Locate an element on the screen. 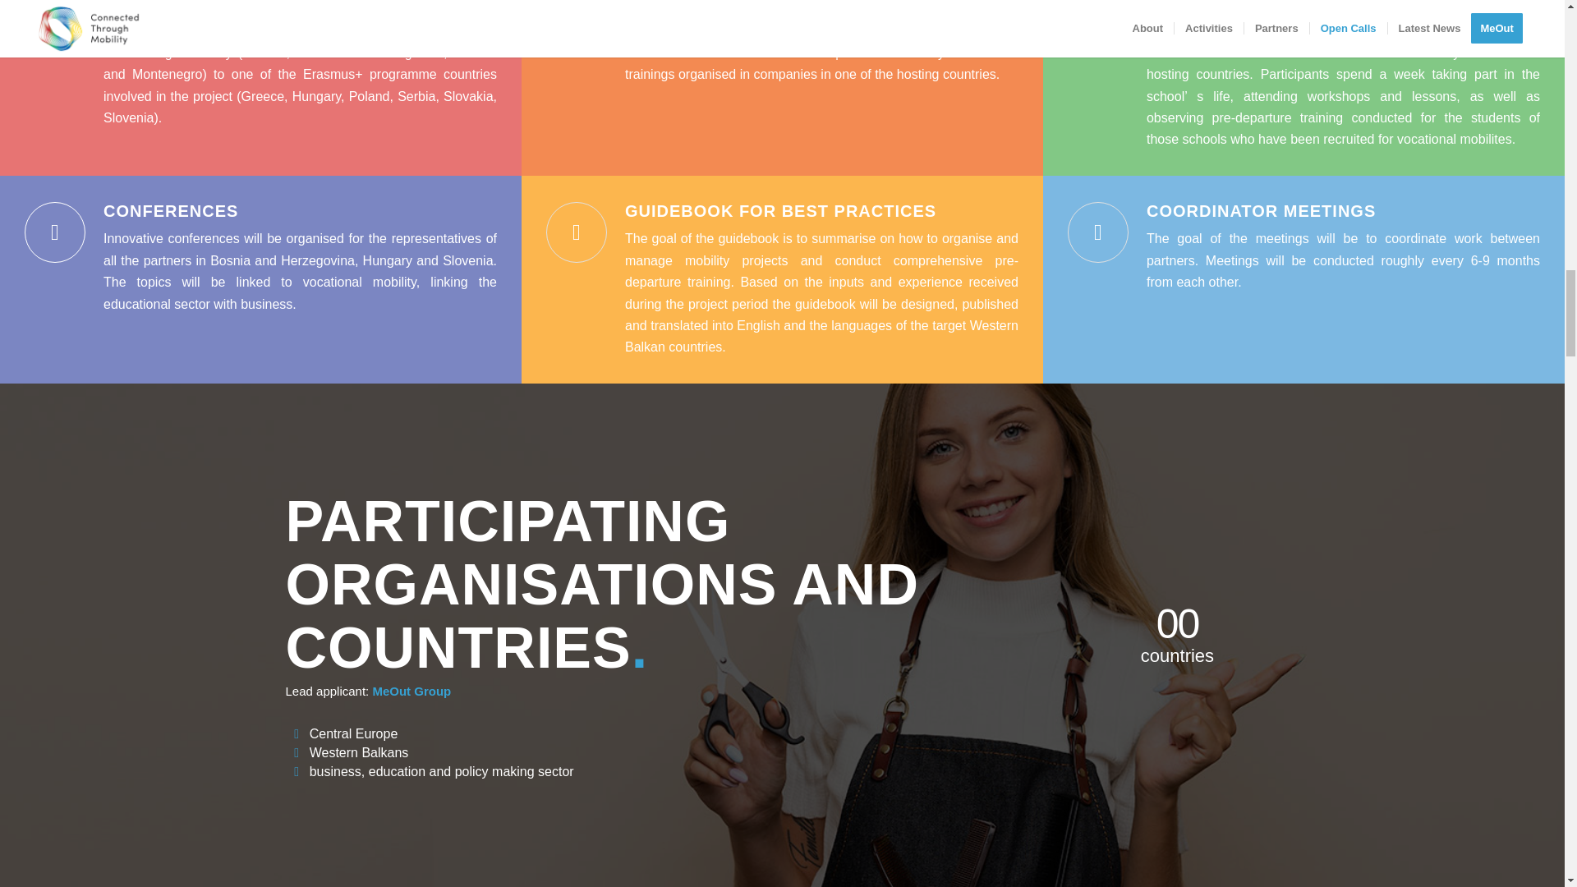 This screenshot has height=887, width=1577. LONG TERM MOBILITIES is located at coordinates (731, 7).